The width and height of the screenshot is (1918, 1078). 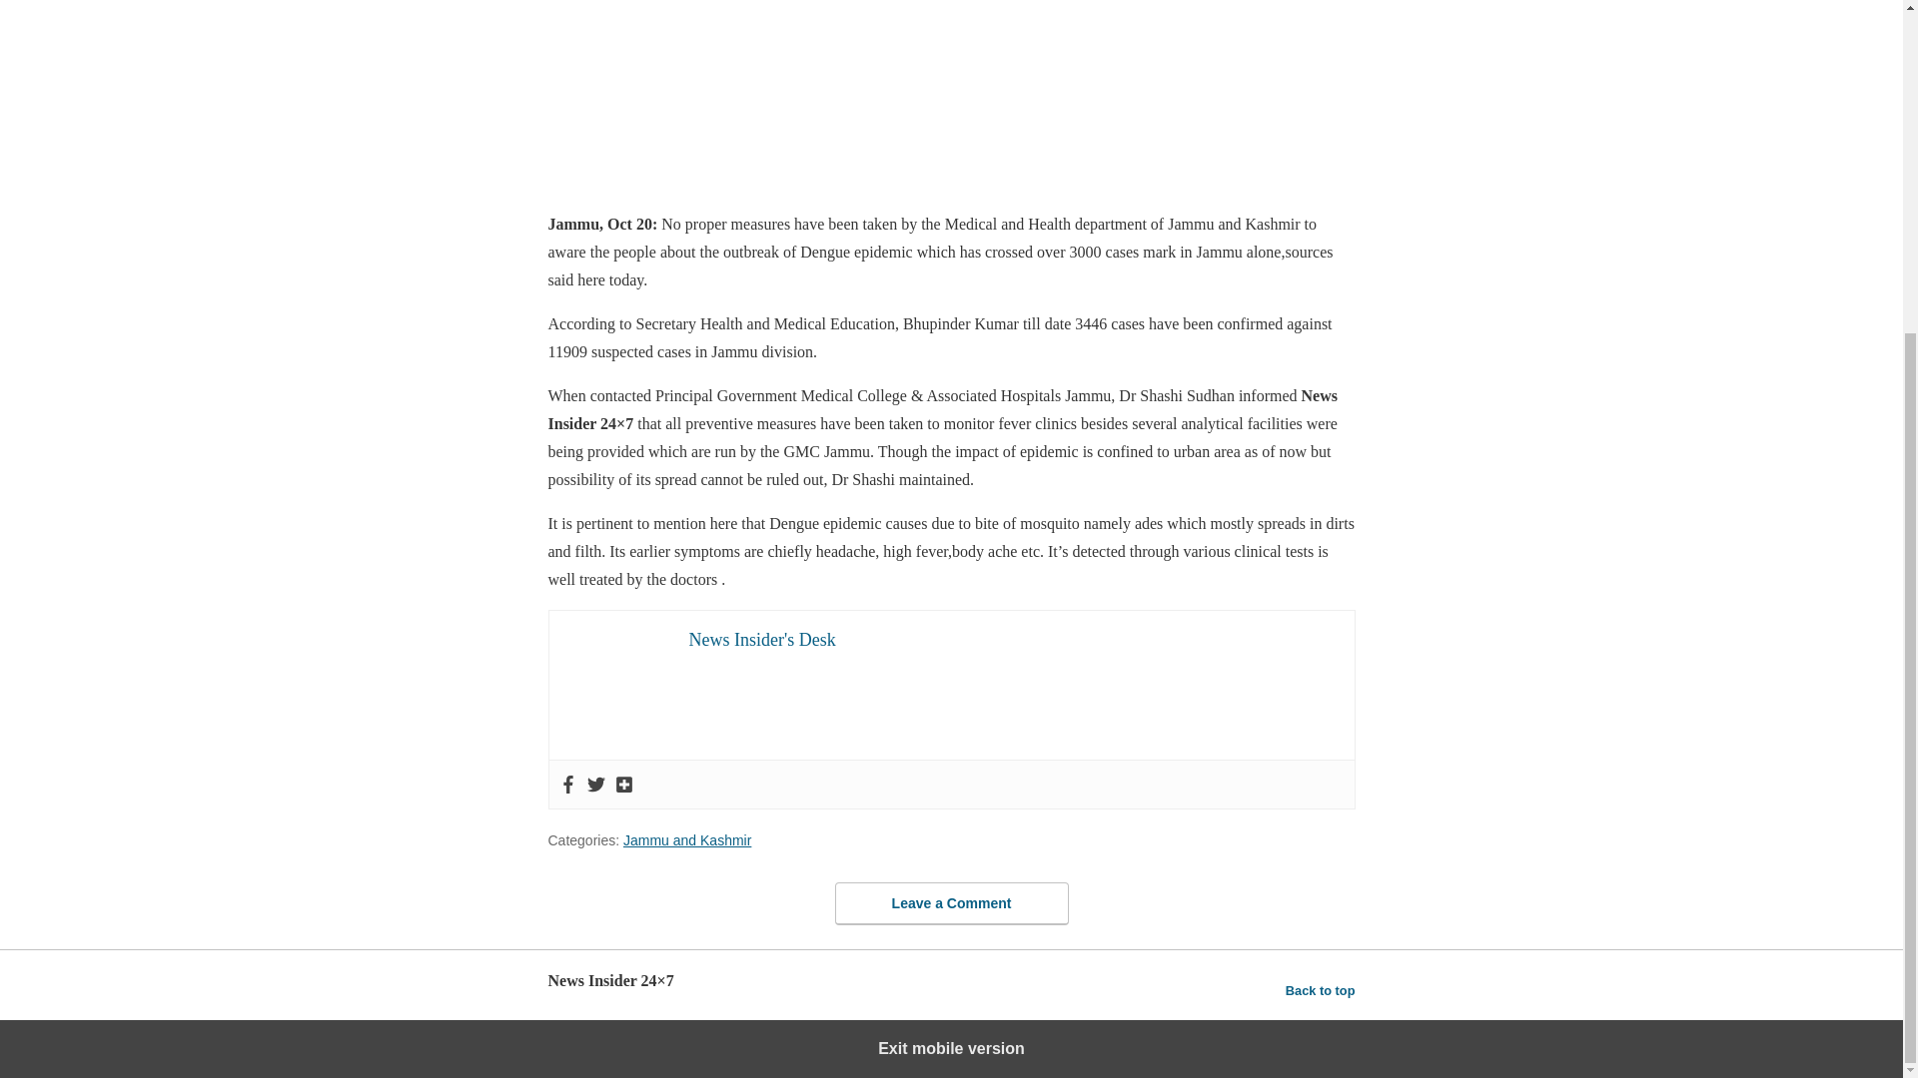 I want to click on Facebook, so click(x=567, y=784).